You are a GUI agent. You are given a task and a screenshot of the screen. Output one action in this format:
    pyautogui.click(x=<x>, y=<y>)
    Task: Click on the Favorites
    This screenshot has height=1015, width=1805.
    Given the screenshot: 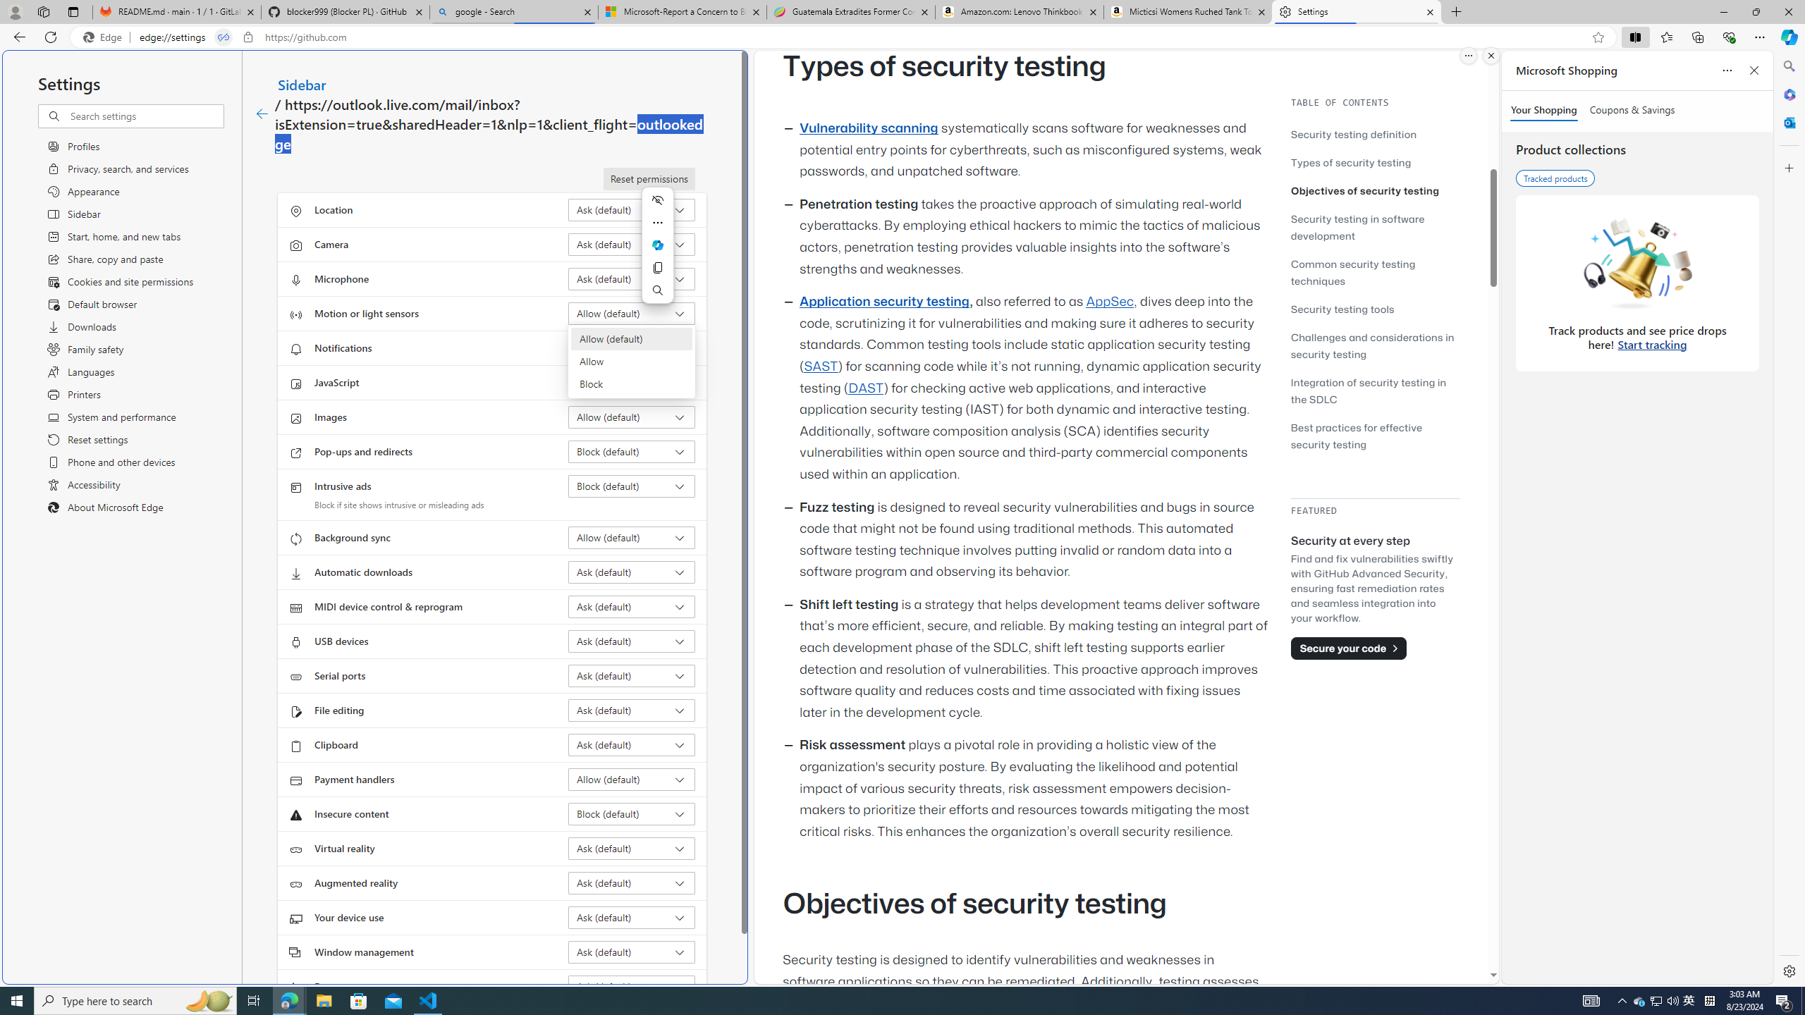 What is the action you would take?
    pyautogui.click(x=1667, y=37)
    